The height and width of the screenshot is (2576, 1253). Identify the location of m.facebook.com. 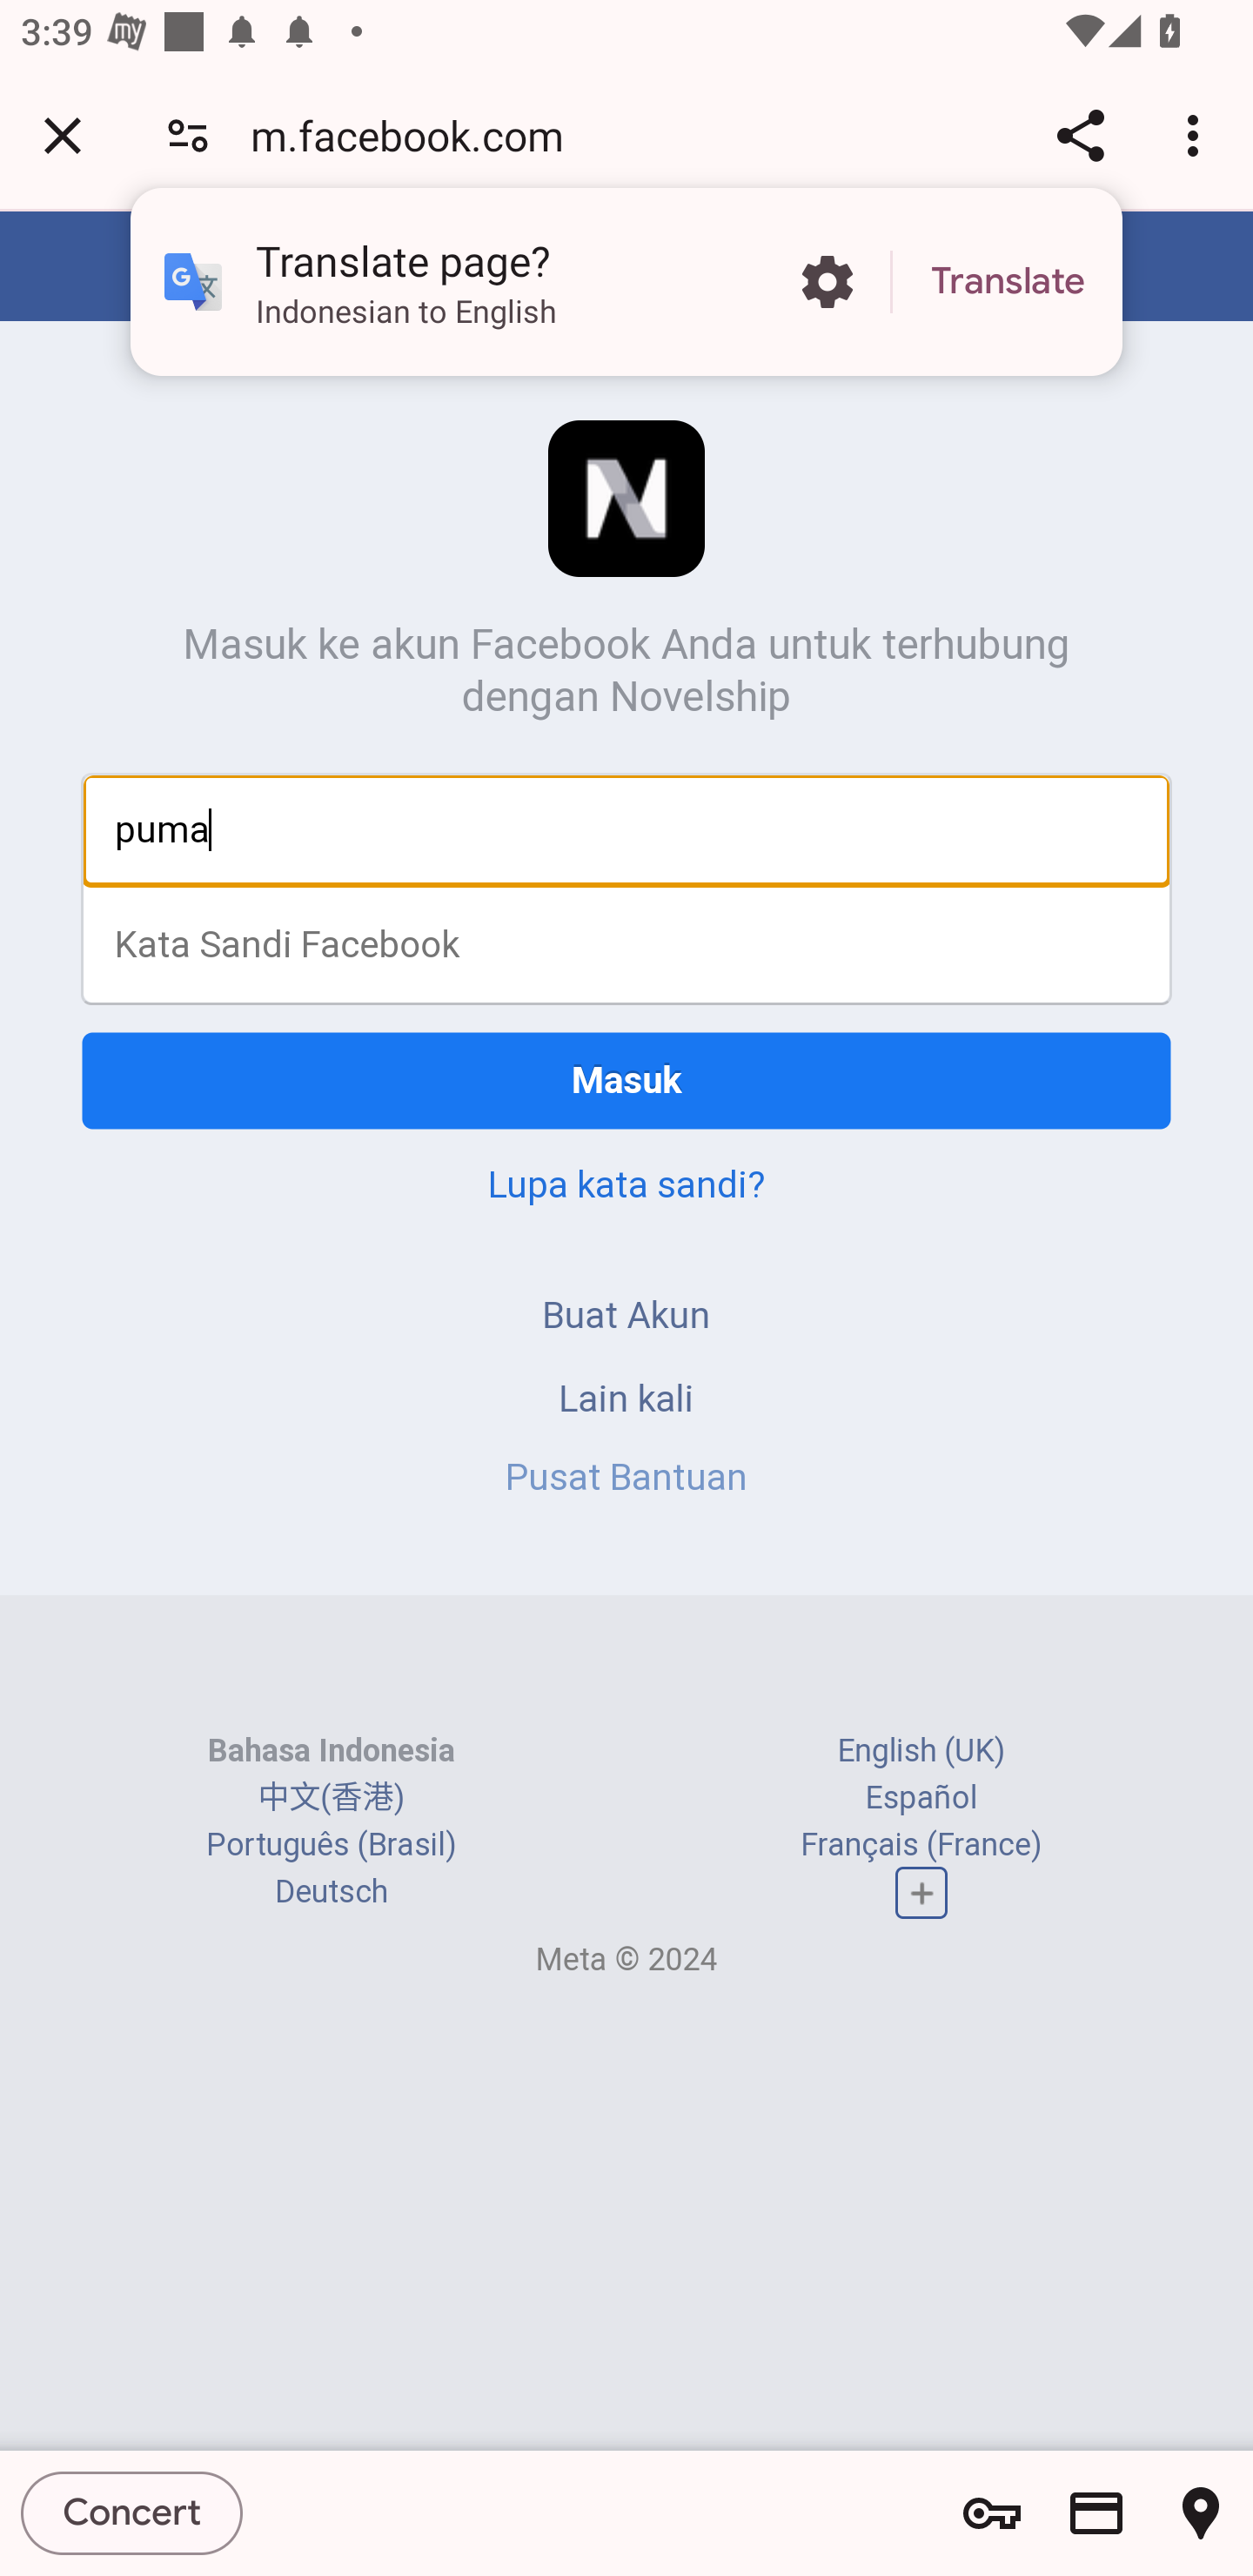
(418, 134).